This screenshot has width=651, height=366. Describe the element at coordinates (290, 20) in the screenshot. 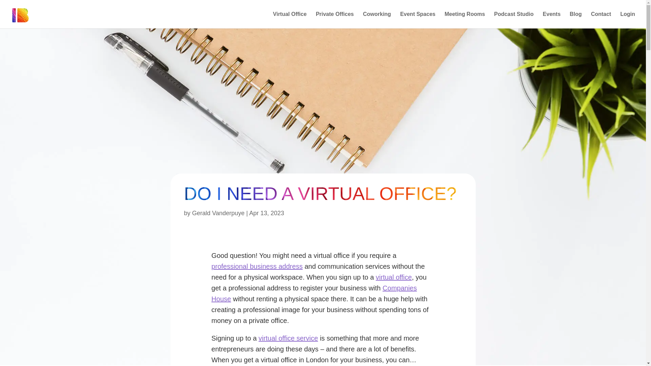

I see `Virtual Office` at that location.